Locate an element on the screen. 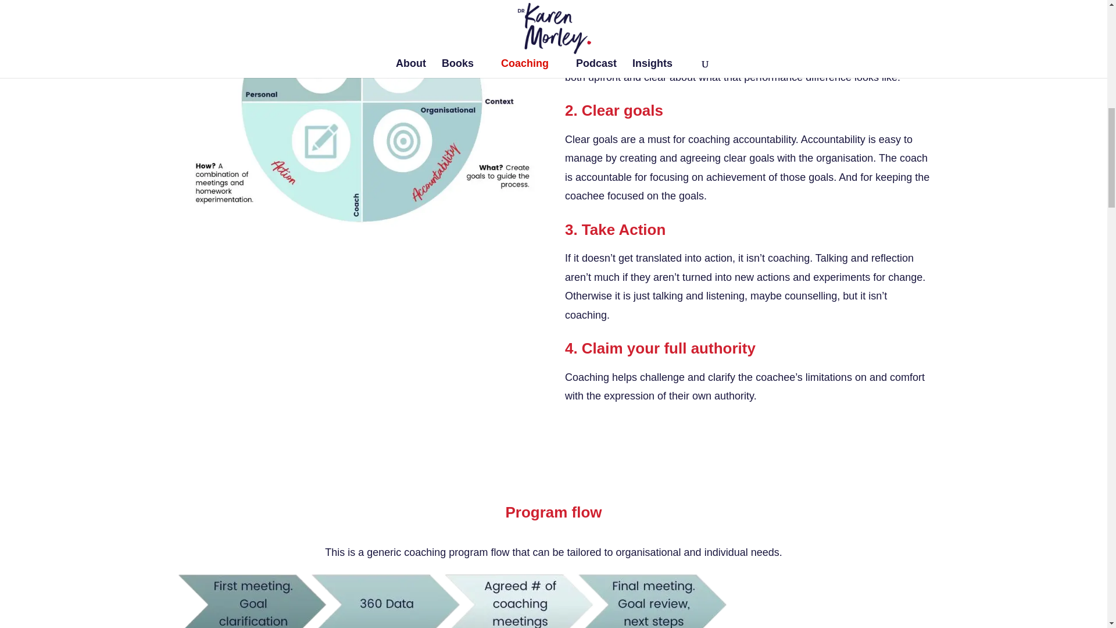 The width and height of the screenshot is (1116, 628). Karen Morley Executive Coaching Framework is located at coordinates (451, 601).